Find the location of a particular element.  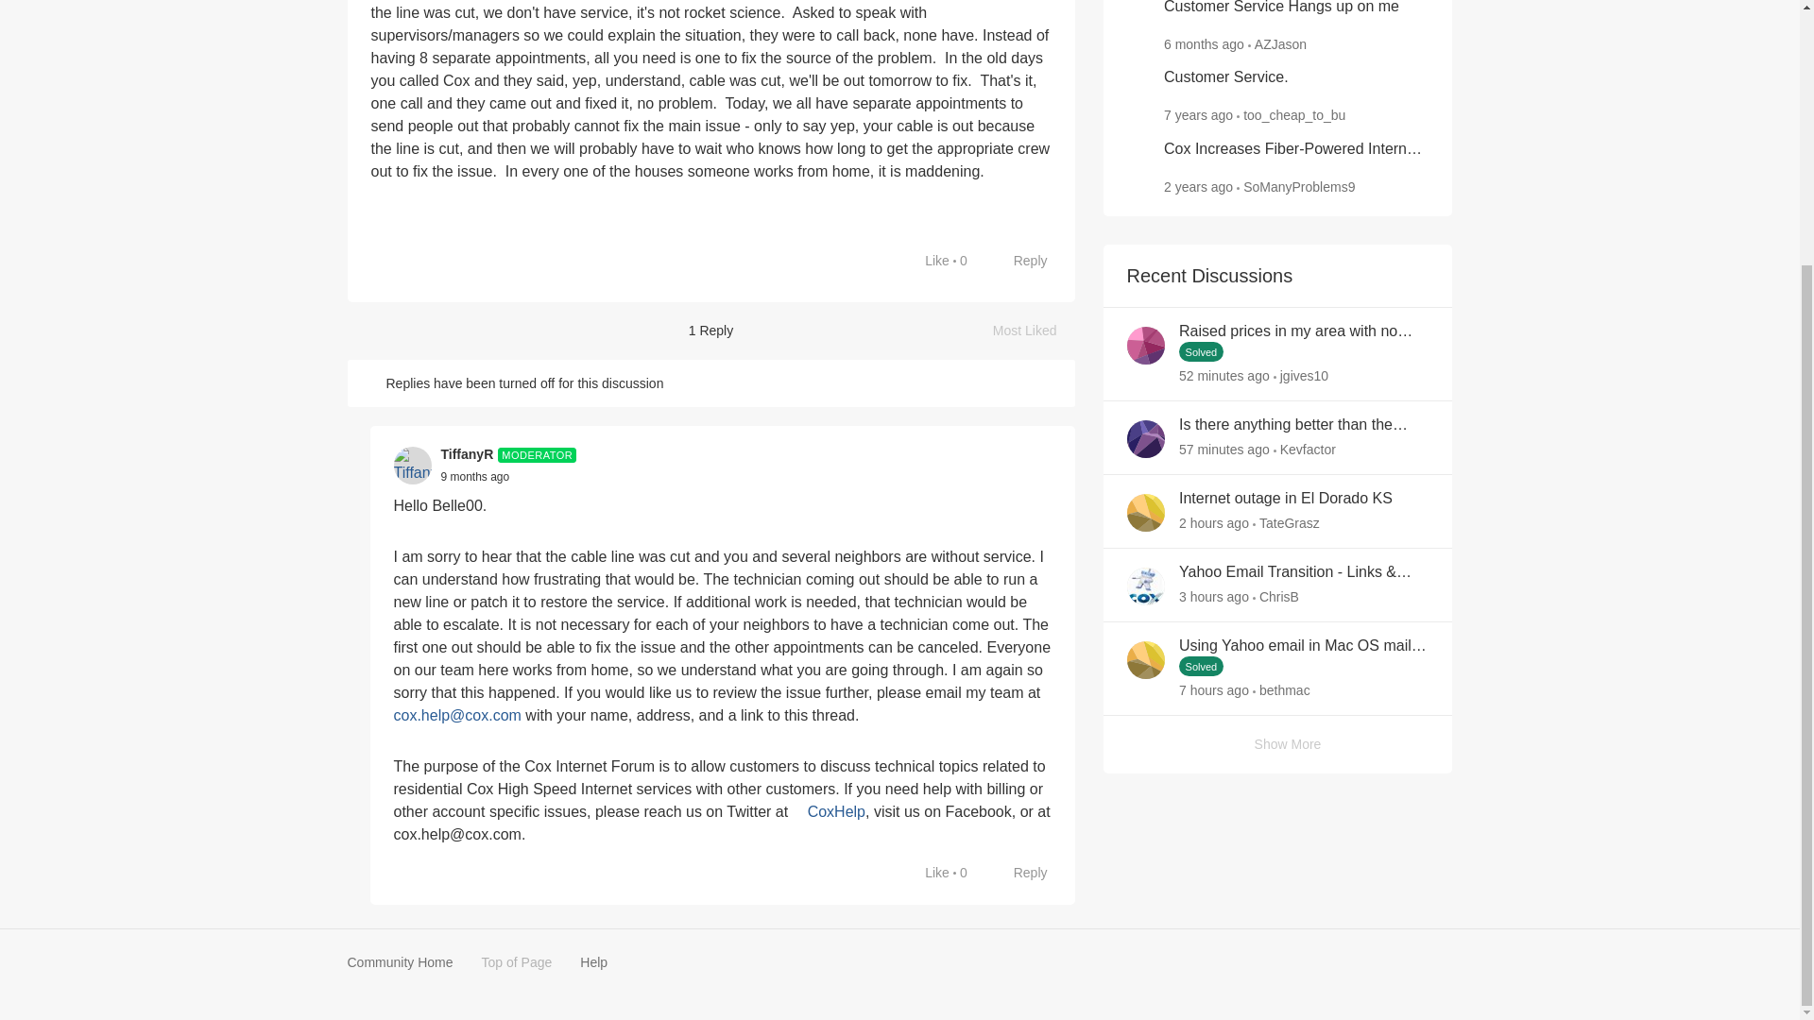

Reply is located at coordinates (1020, 873).